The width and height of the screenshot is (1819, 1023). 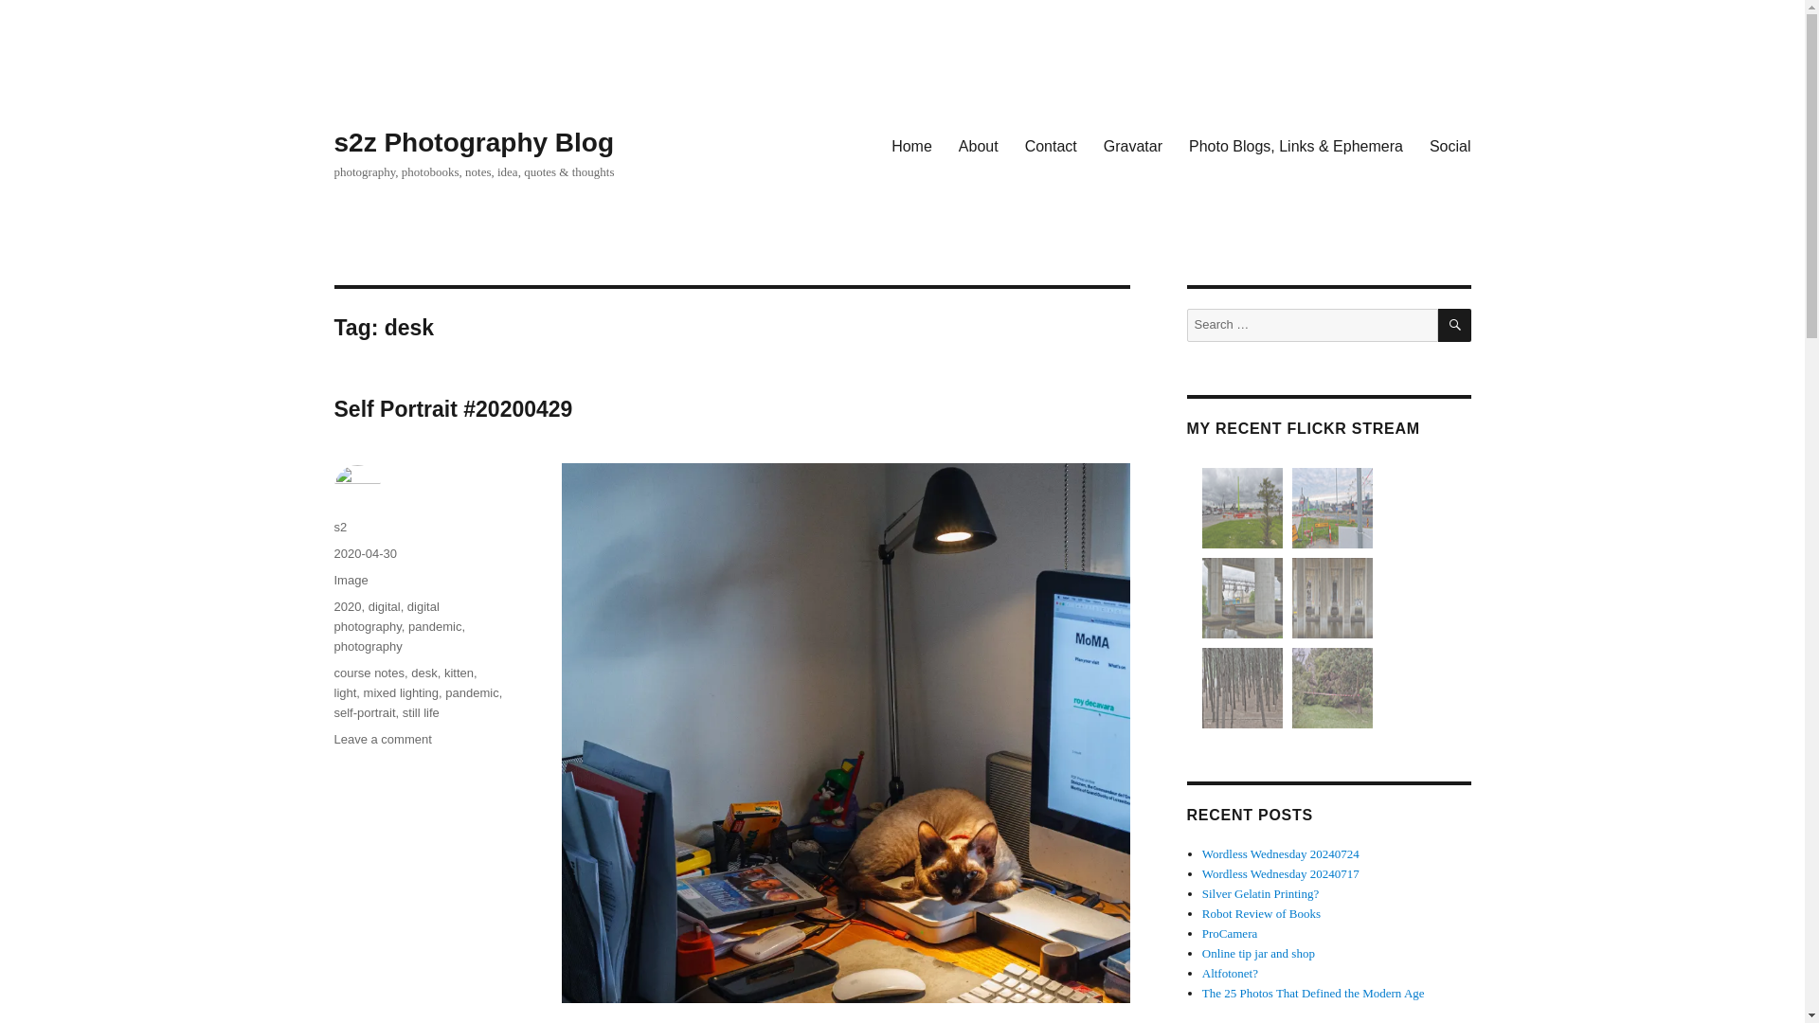 I want to click on self-portrait, so click(x=364, y=712).